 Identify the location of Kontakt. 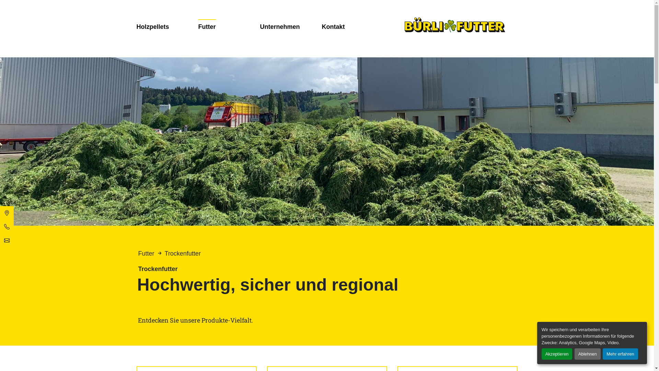
(334, 27).